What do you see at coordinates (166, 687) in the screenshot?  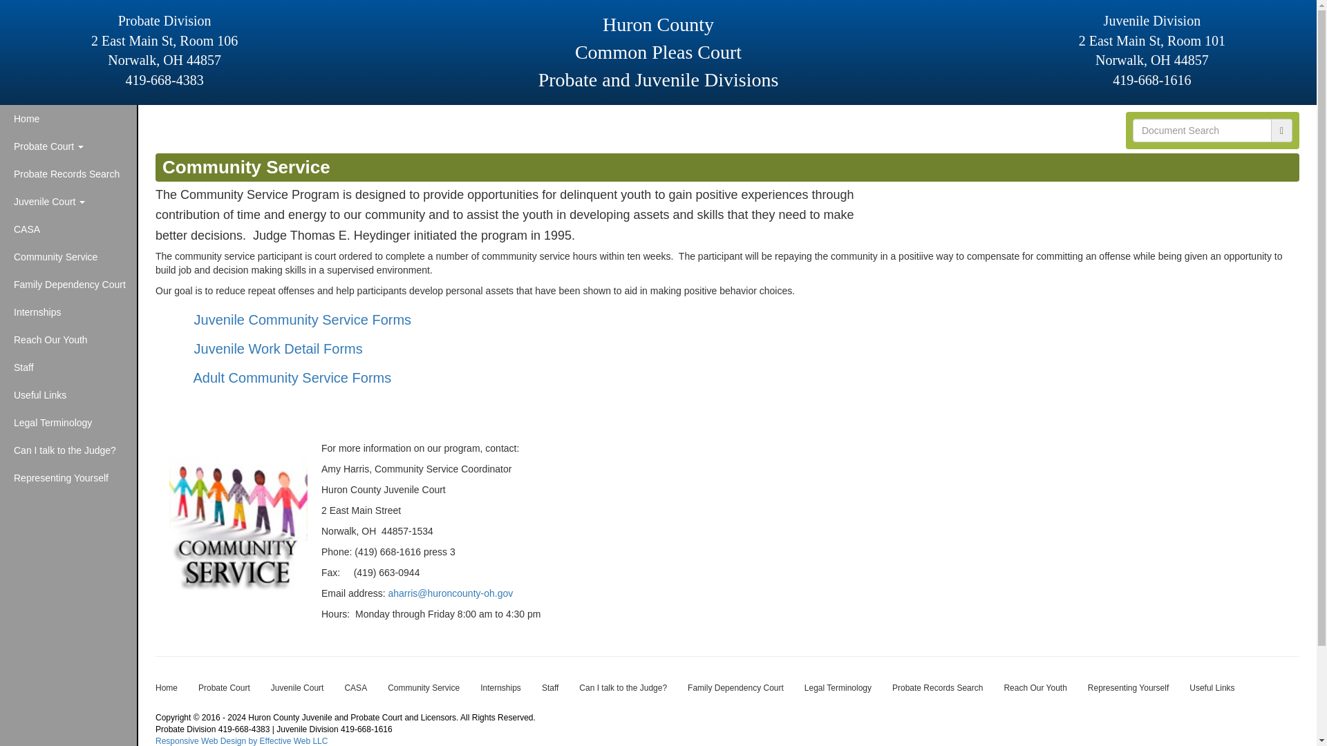 I see `Home` at bounding box center [166, 687].